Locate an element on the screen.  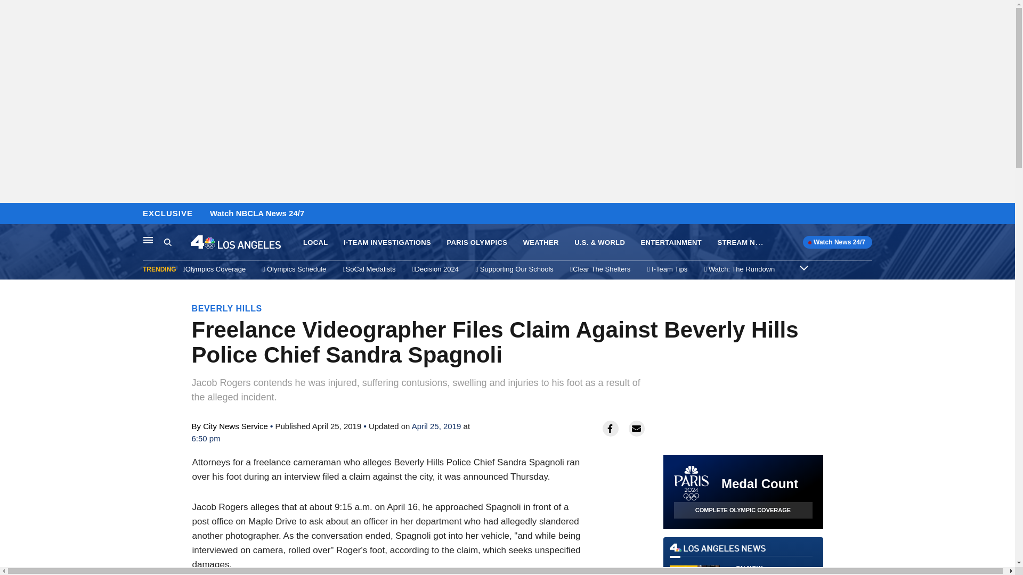
Search is located at coordinates (11, 214).